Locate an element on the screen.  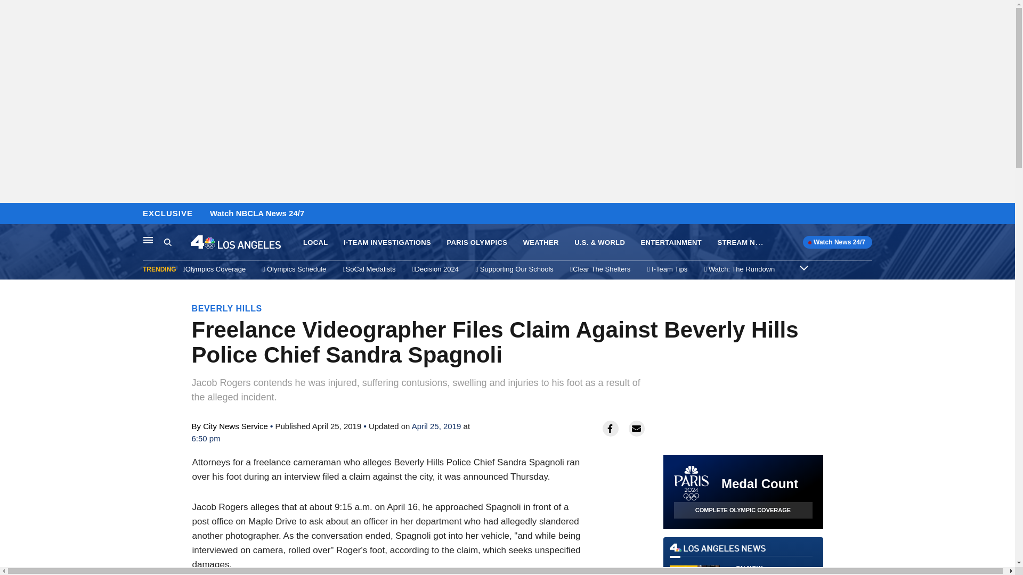
Search is located at coordinates (11, 214).